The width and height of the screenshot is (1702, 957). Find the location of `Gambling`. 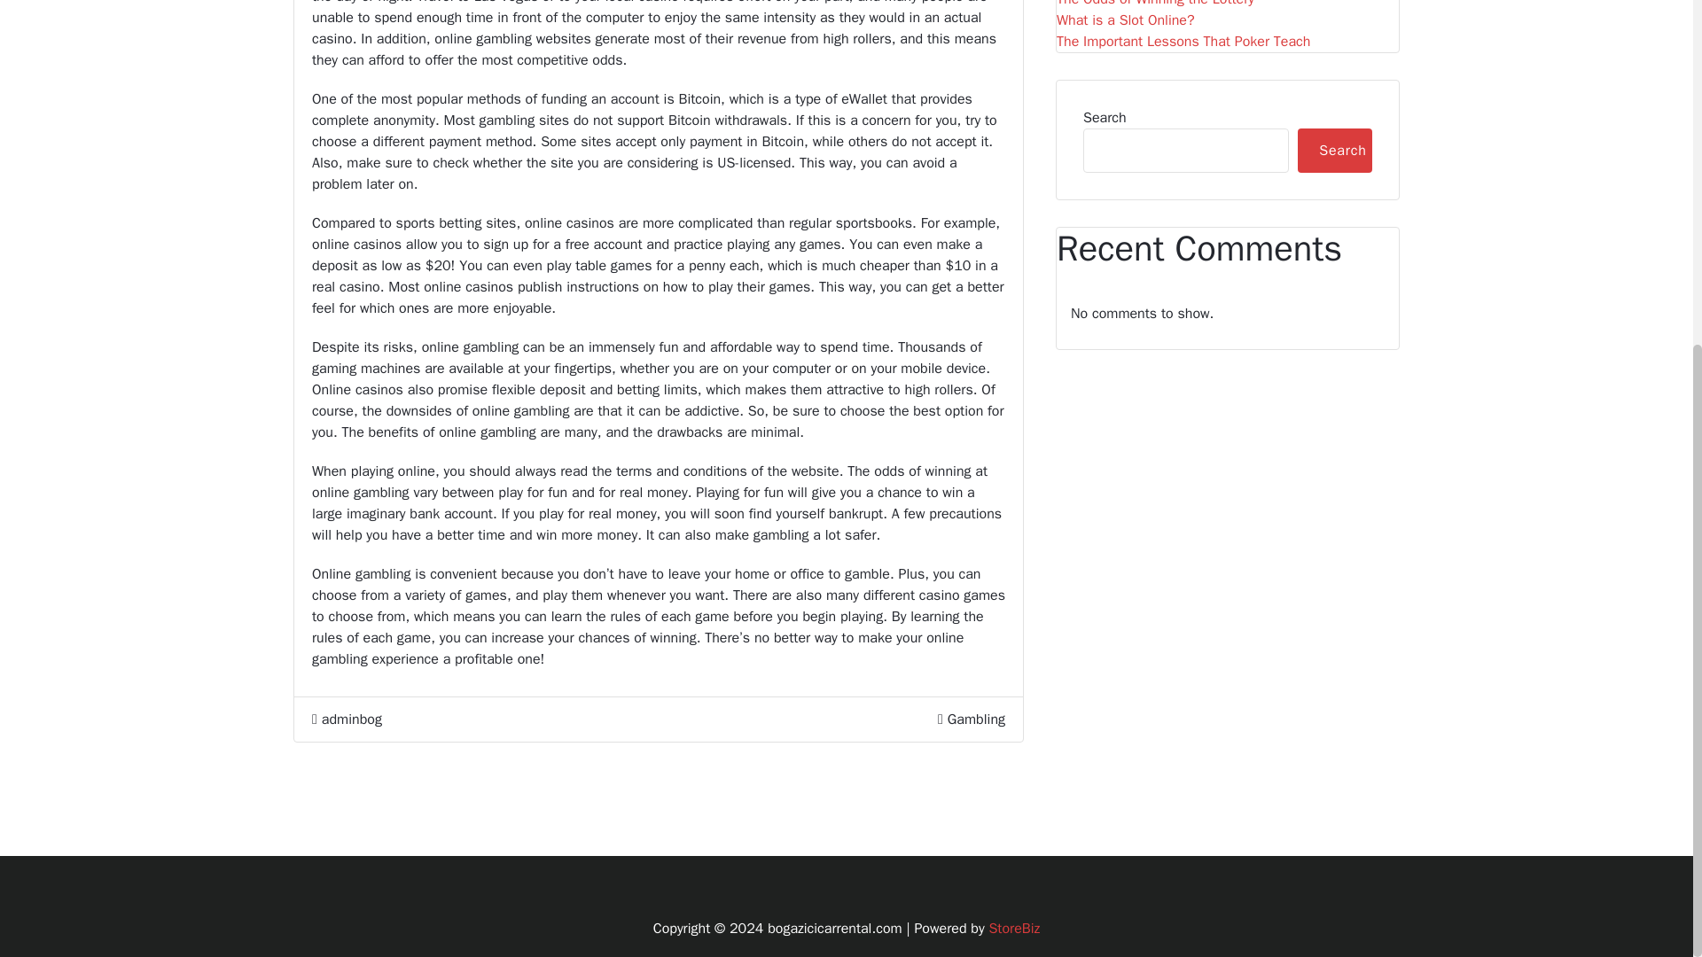

Gambling is located at coordinates (977, 720).